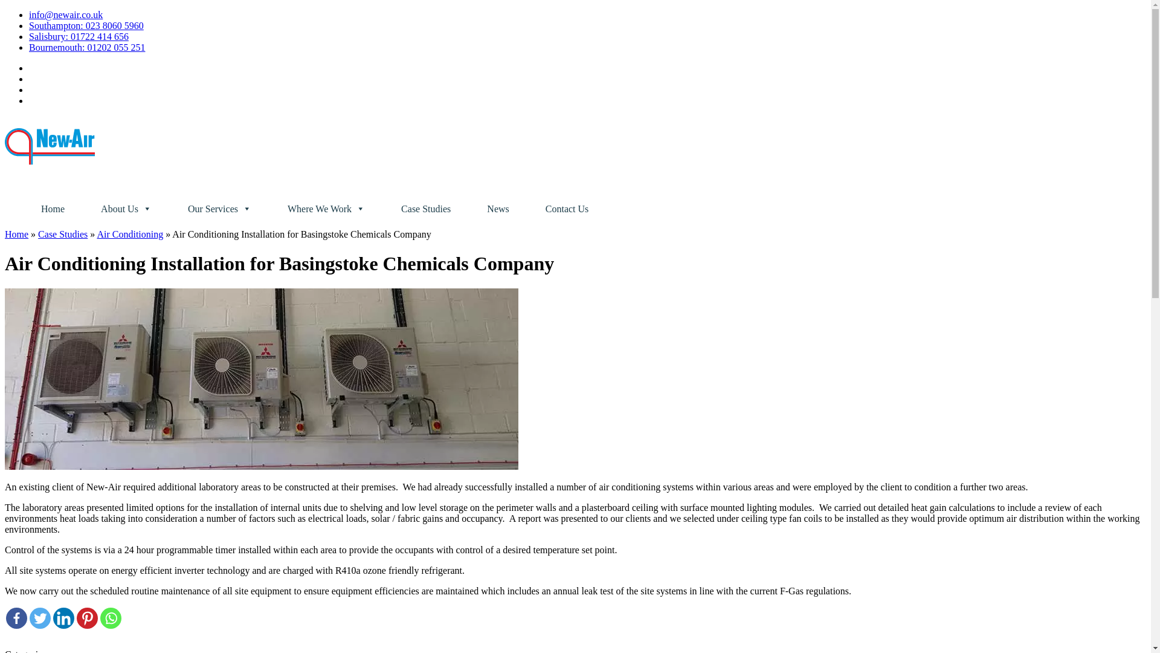 The image size is (1160, 653). What do you see at coordinates (79, 36) in the screenshot?
I see `Salisbury: 01722 414 656` at bounding box center [79, 36].